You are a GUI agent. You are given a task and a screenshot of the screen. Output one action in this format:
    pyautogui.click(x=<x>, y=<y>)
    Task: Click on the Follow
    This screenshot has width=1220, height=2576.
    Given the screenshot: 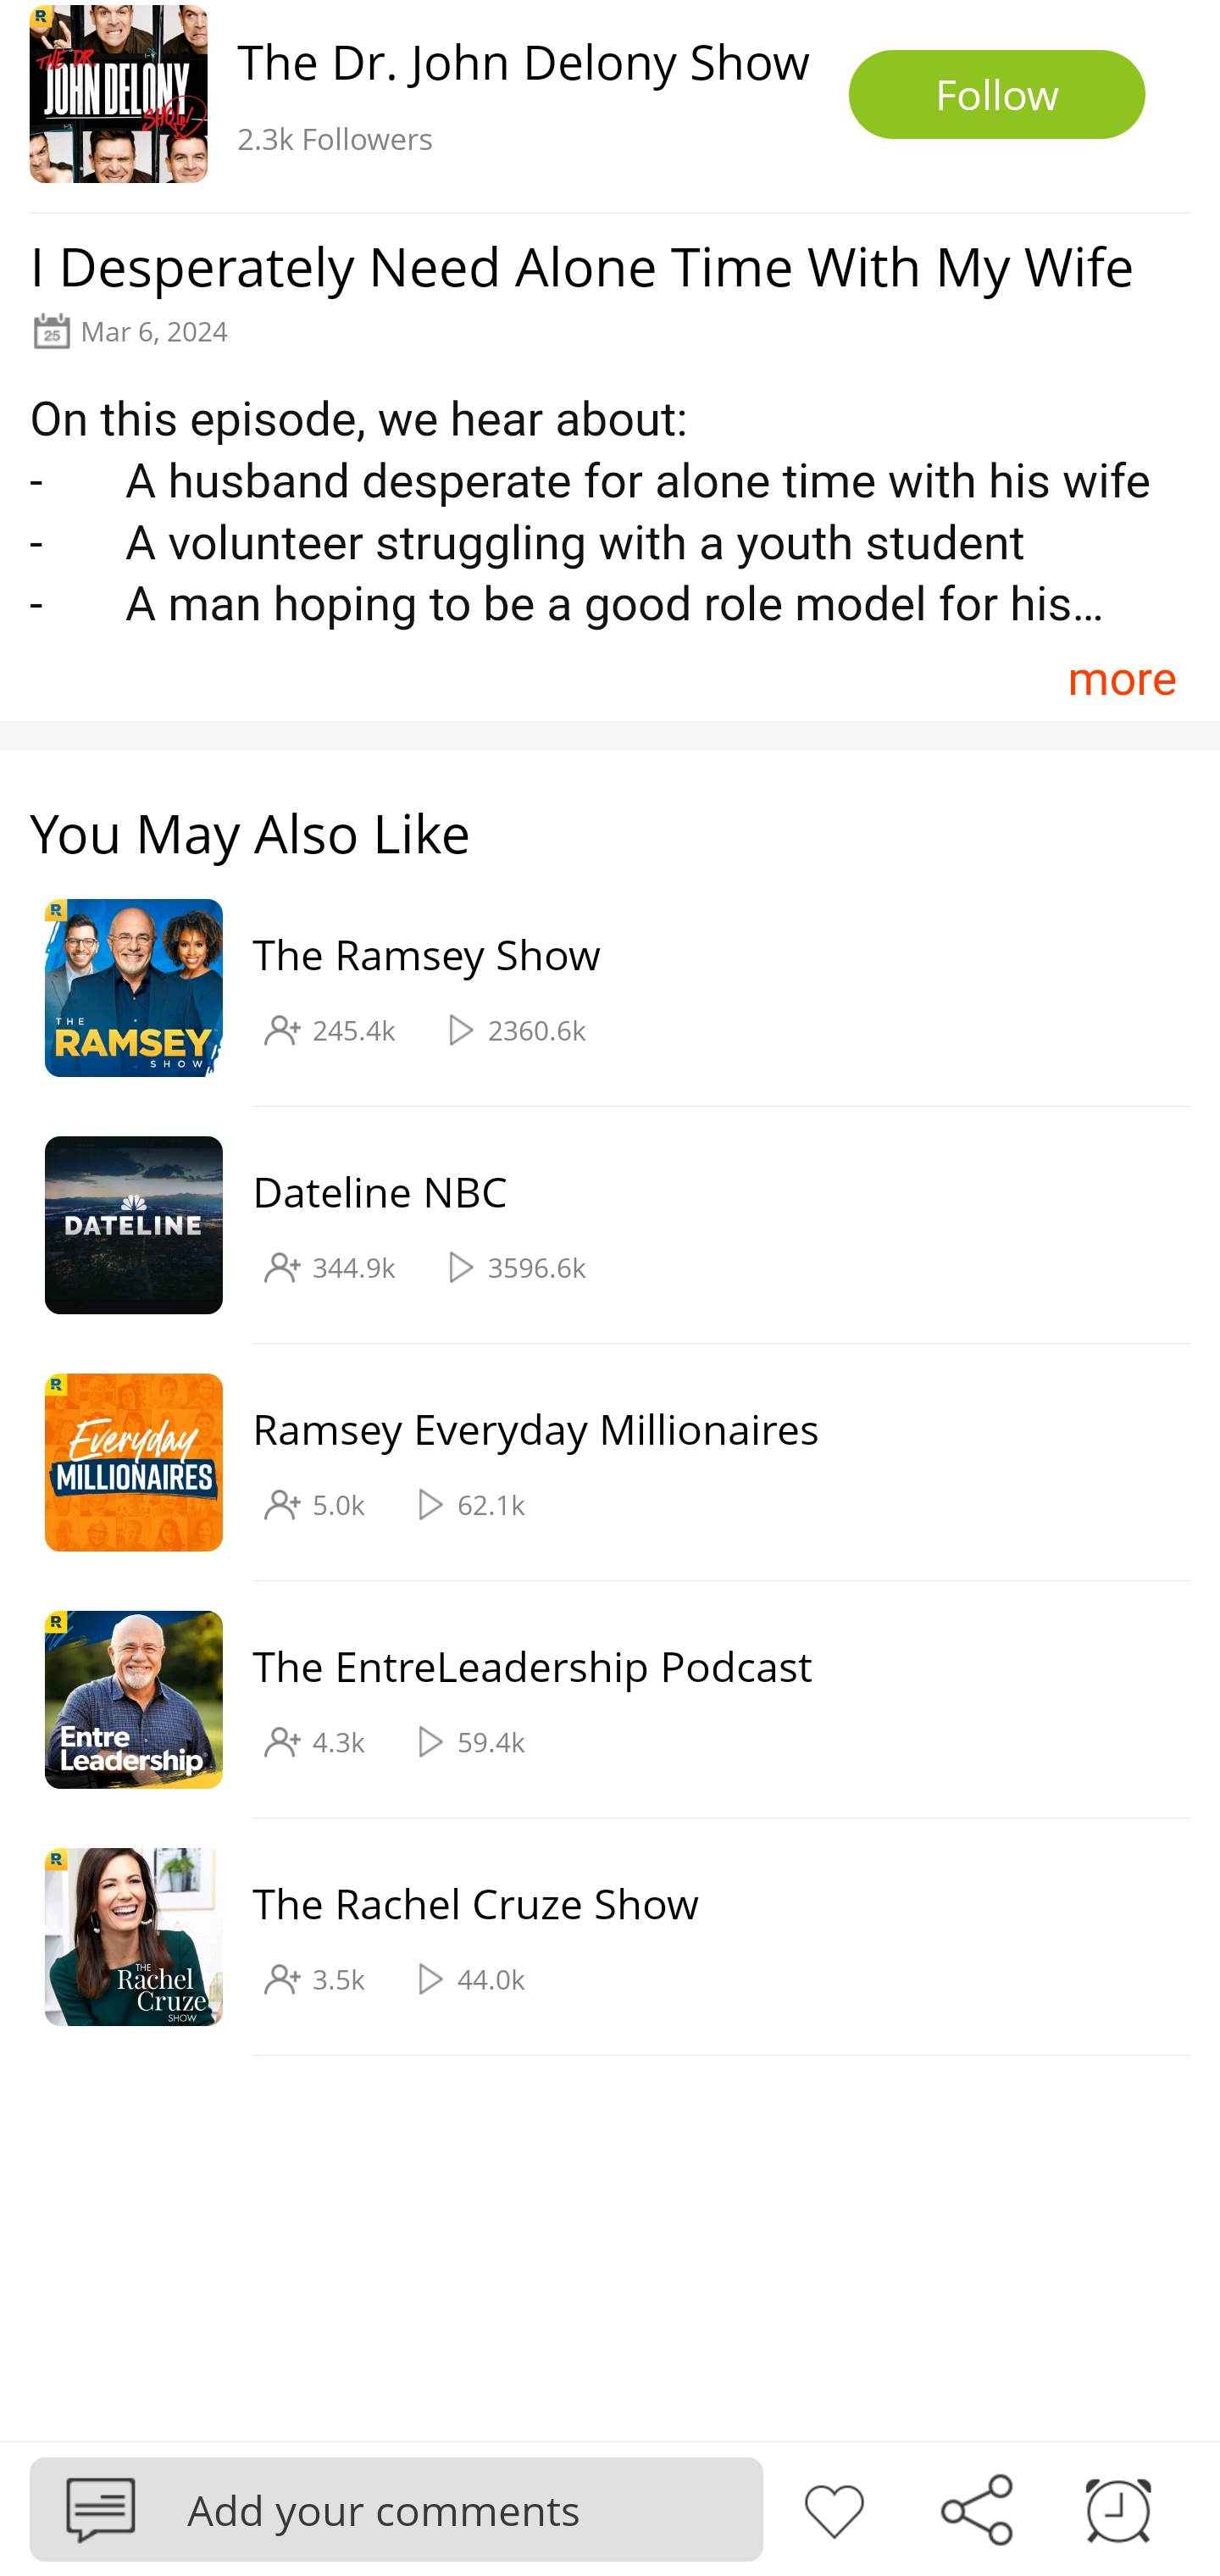 What is the action you would take?
    pyautogui.click(x=997, y=93)
    